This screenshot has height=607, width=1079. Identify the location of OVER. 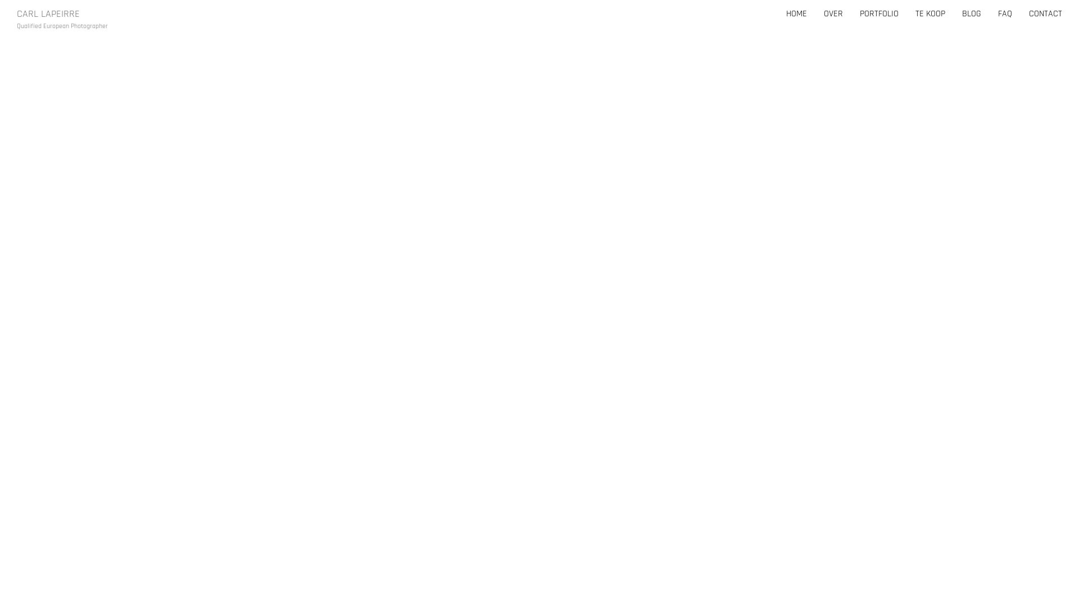
(833, 14).